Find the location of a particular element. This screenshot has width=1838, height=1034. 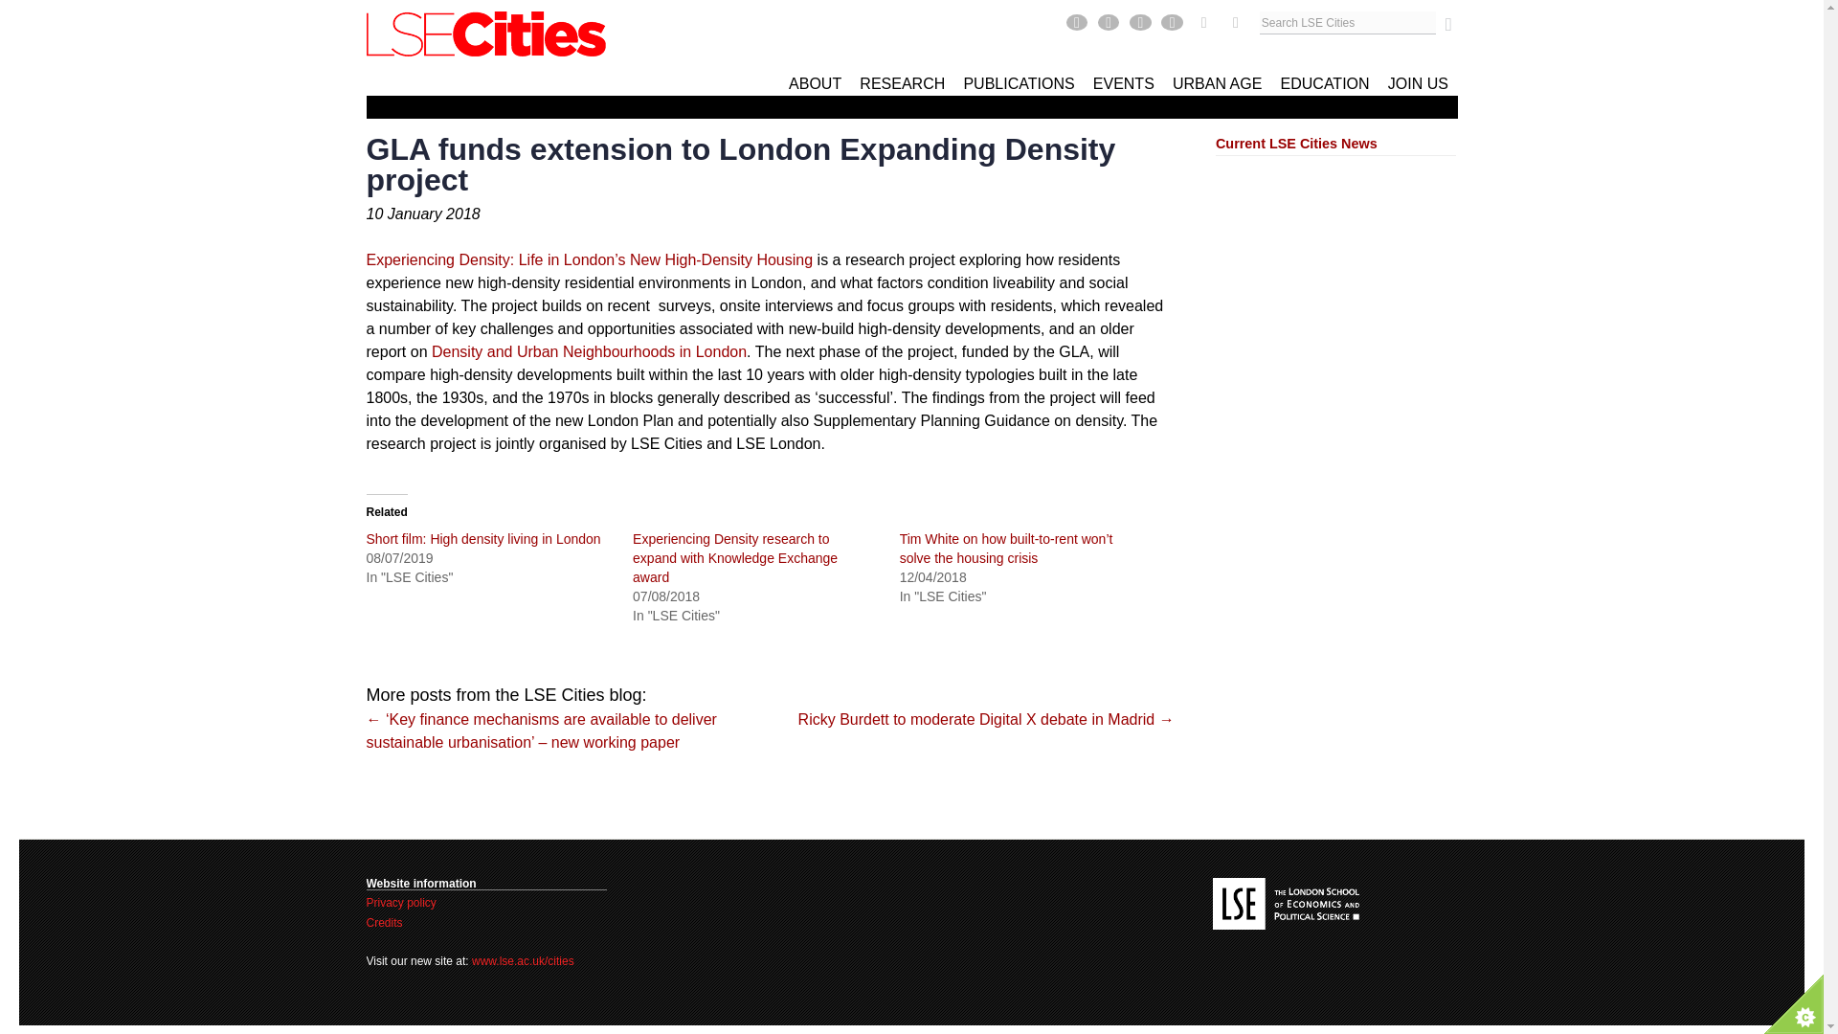

Follow us on LinkedIn is located at coordinates (1174, 23).